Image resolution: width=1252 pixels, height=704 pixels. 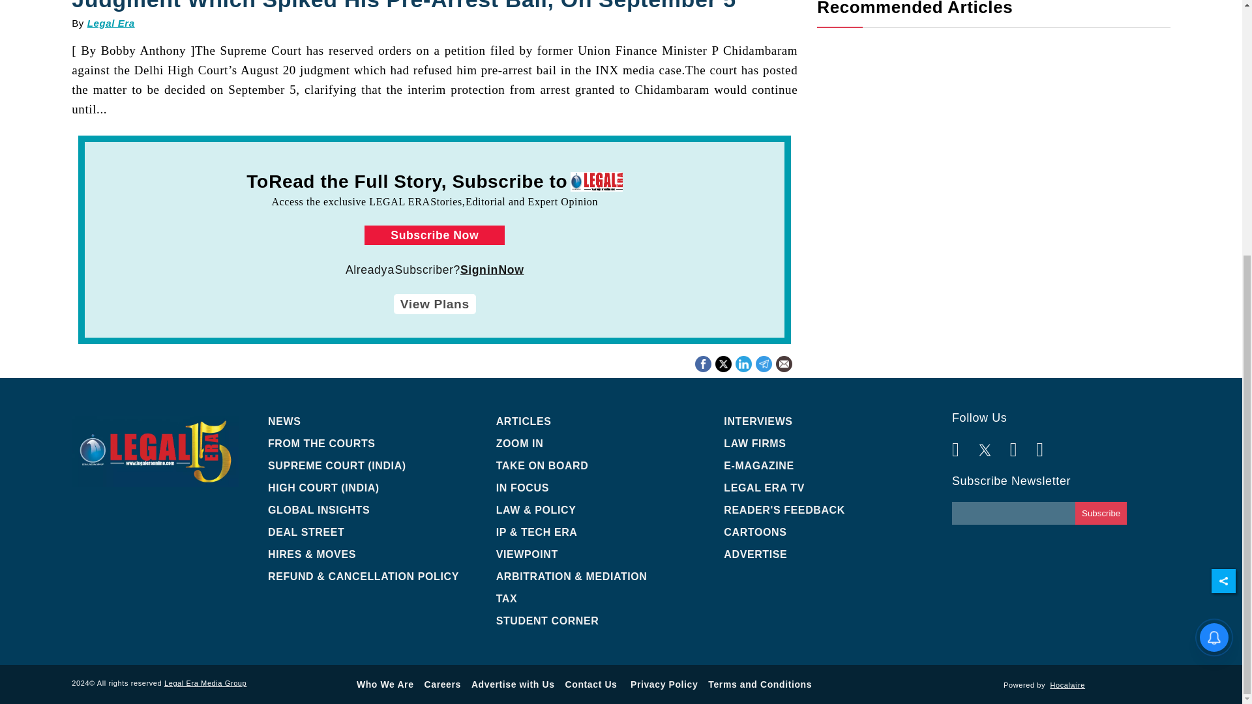 What do you see at coordinates (703, 362) in the screenshot?
I see `Twitter` at bounding box center [703, 362].